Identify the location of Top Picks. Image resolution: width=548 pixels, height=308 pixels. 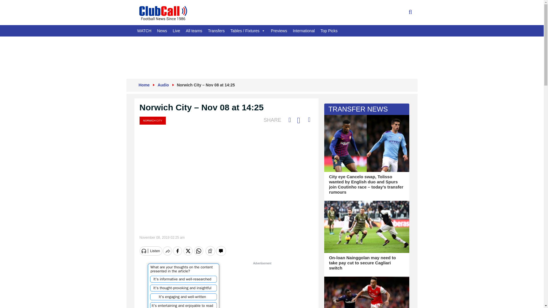
(329, 31).